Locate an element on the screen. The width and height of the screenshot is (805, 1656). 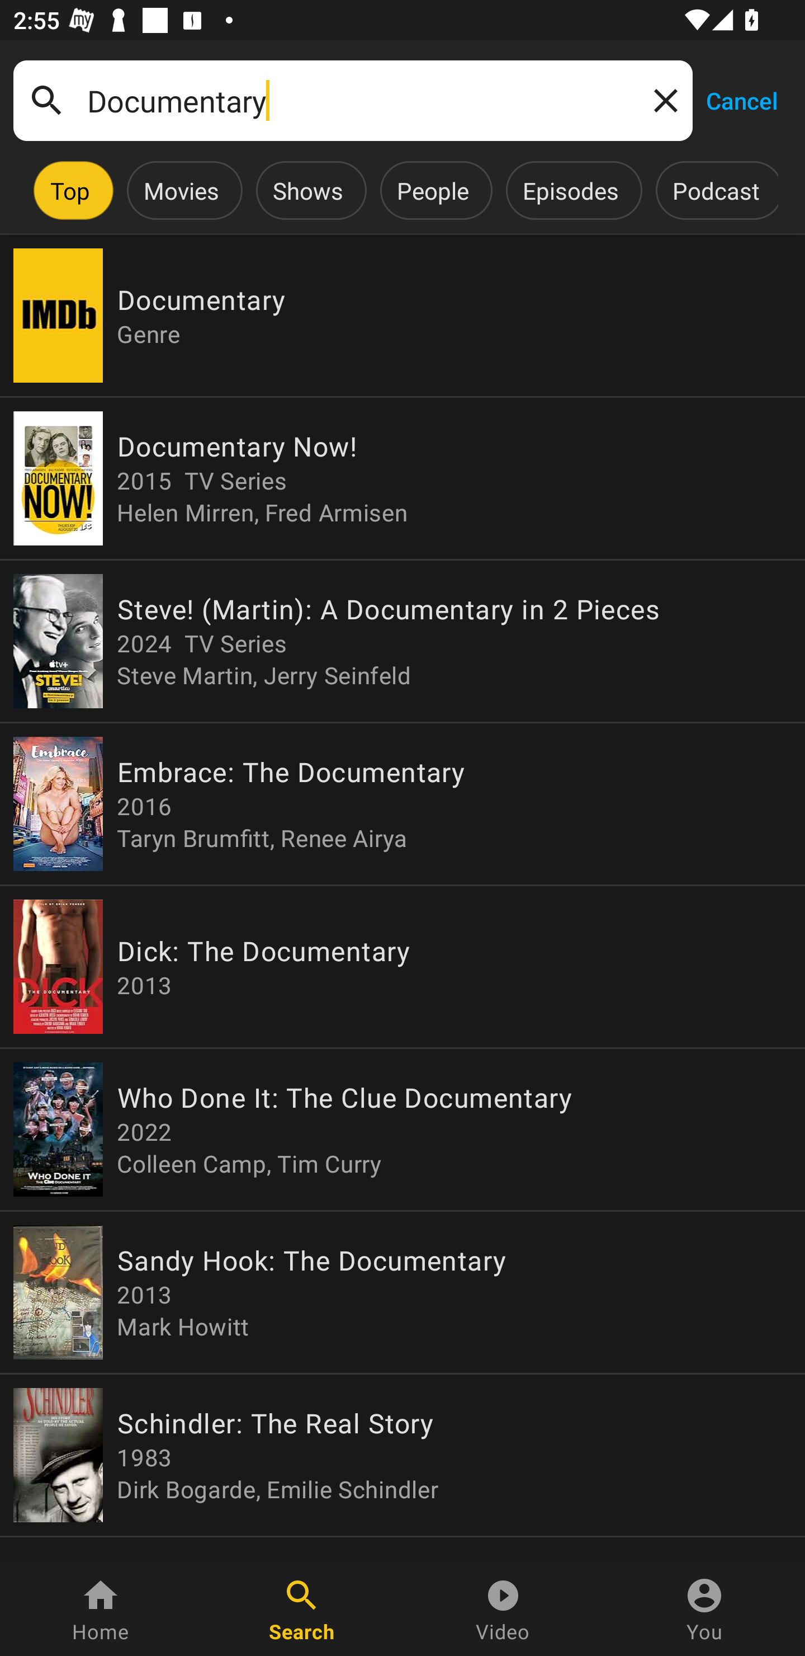
Video is located at coordinates (503, 1609).